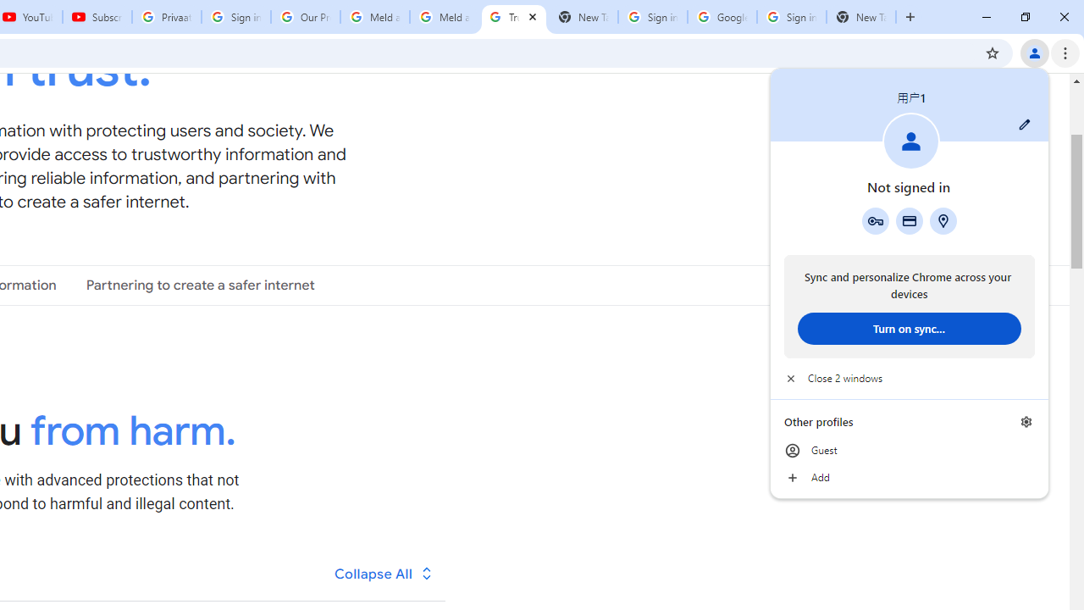 Image resolution: width=1084 pixels, height=610 pixels. What do you see at coordinates (513, 17) in the screenshot?
I see `Trusted Information and Content - Google Safety Center` at bounding box center [513, 17].